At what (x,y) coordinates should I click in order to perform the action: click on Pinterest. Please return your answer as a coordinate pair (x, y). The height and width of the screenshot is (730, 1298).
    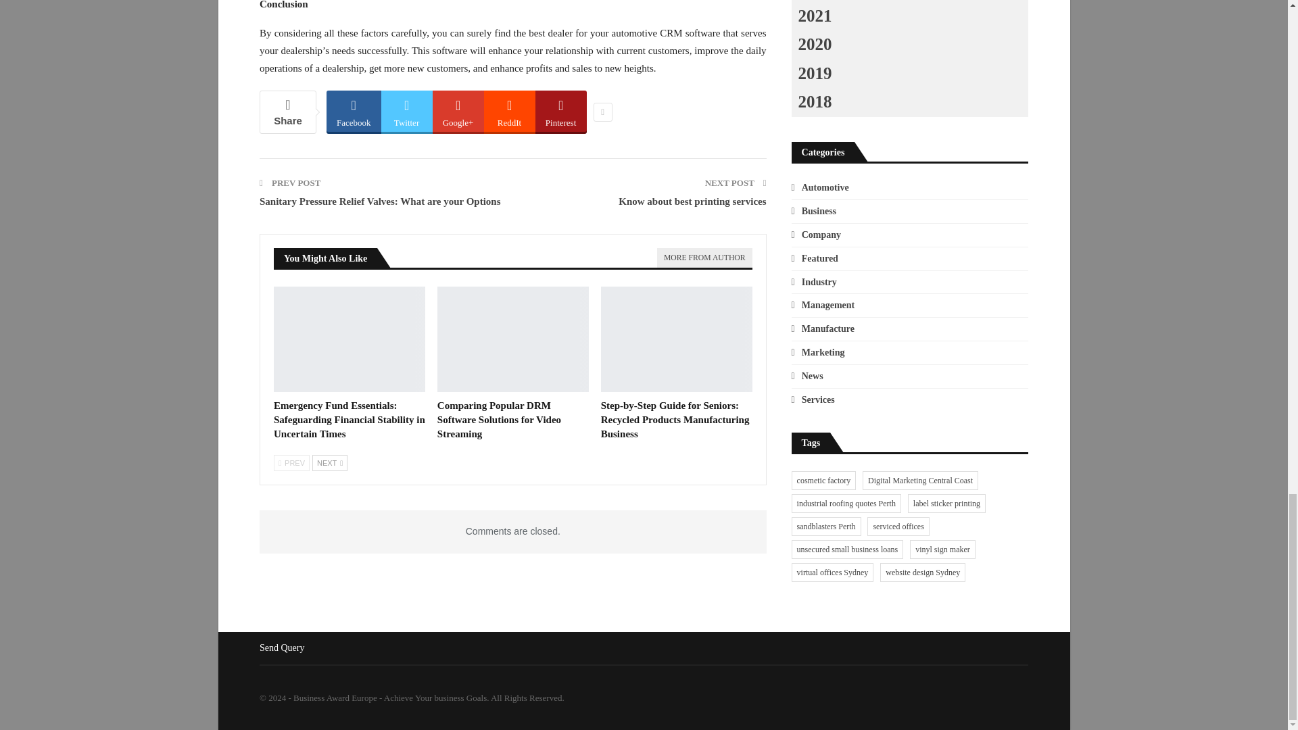
    Looking at the image, I should click on (560, 111).